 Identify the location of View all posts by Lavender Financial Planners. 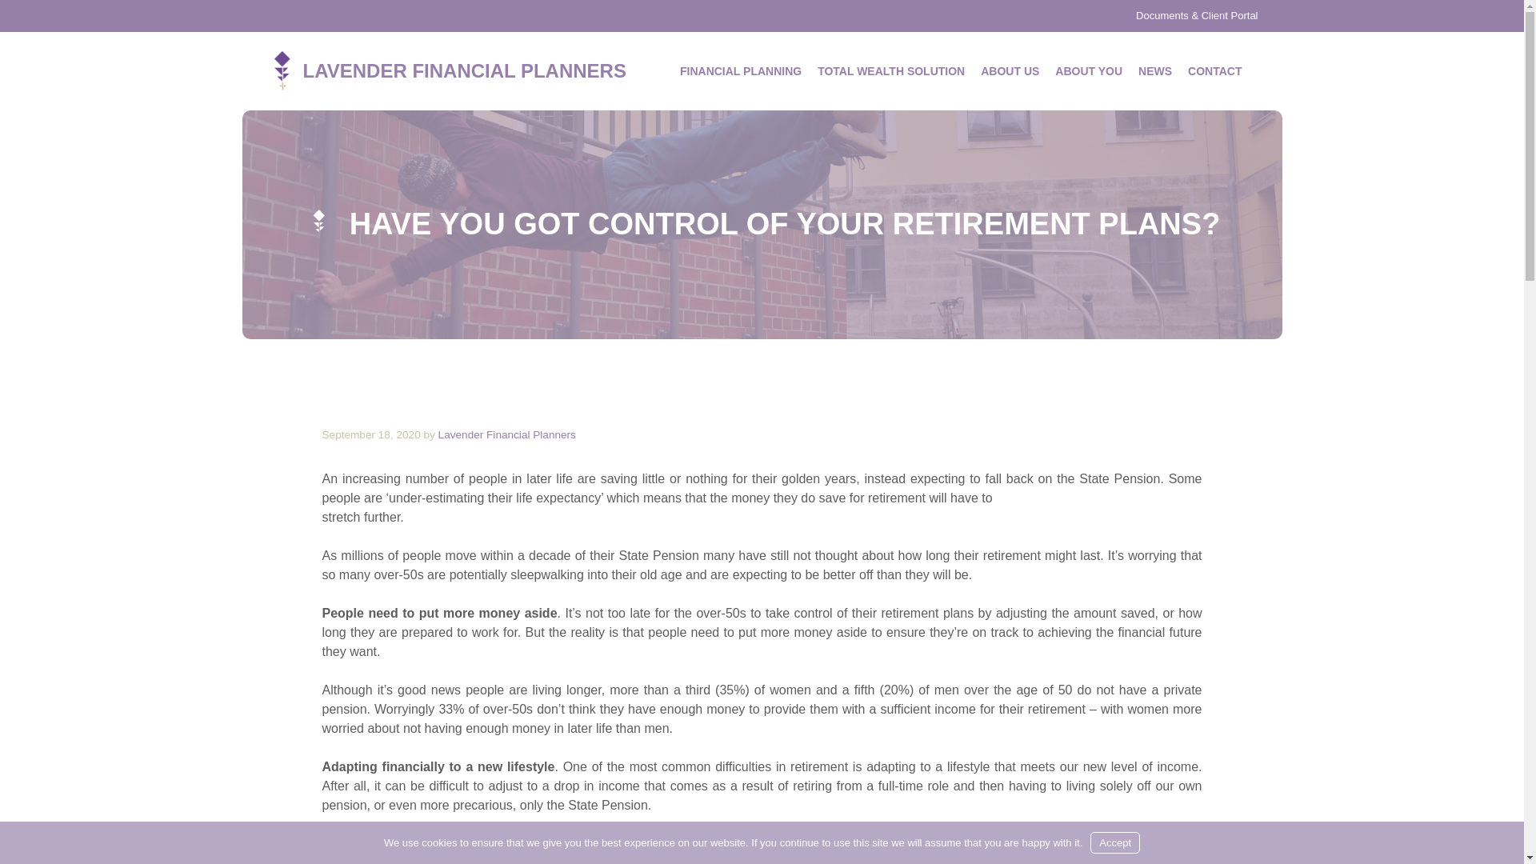
(507, 434).